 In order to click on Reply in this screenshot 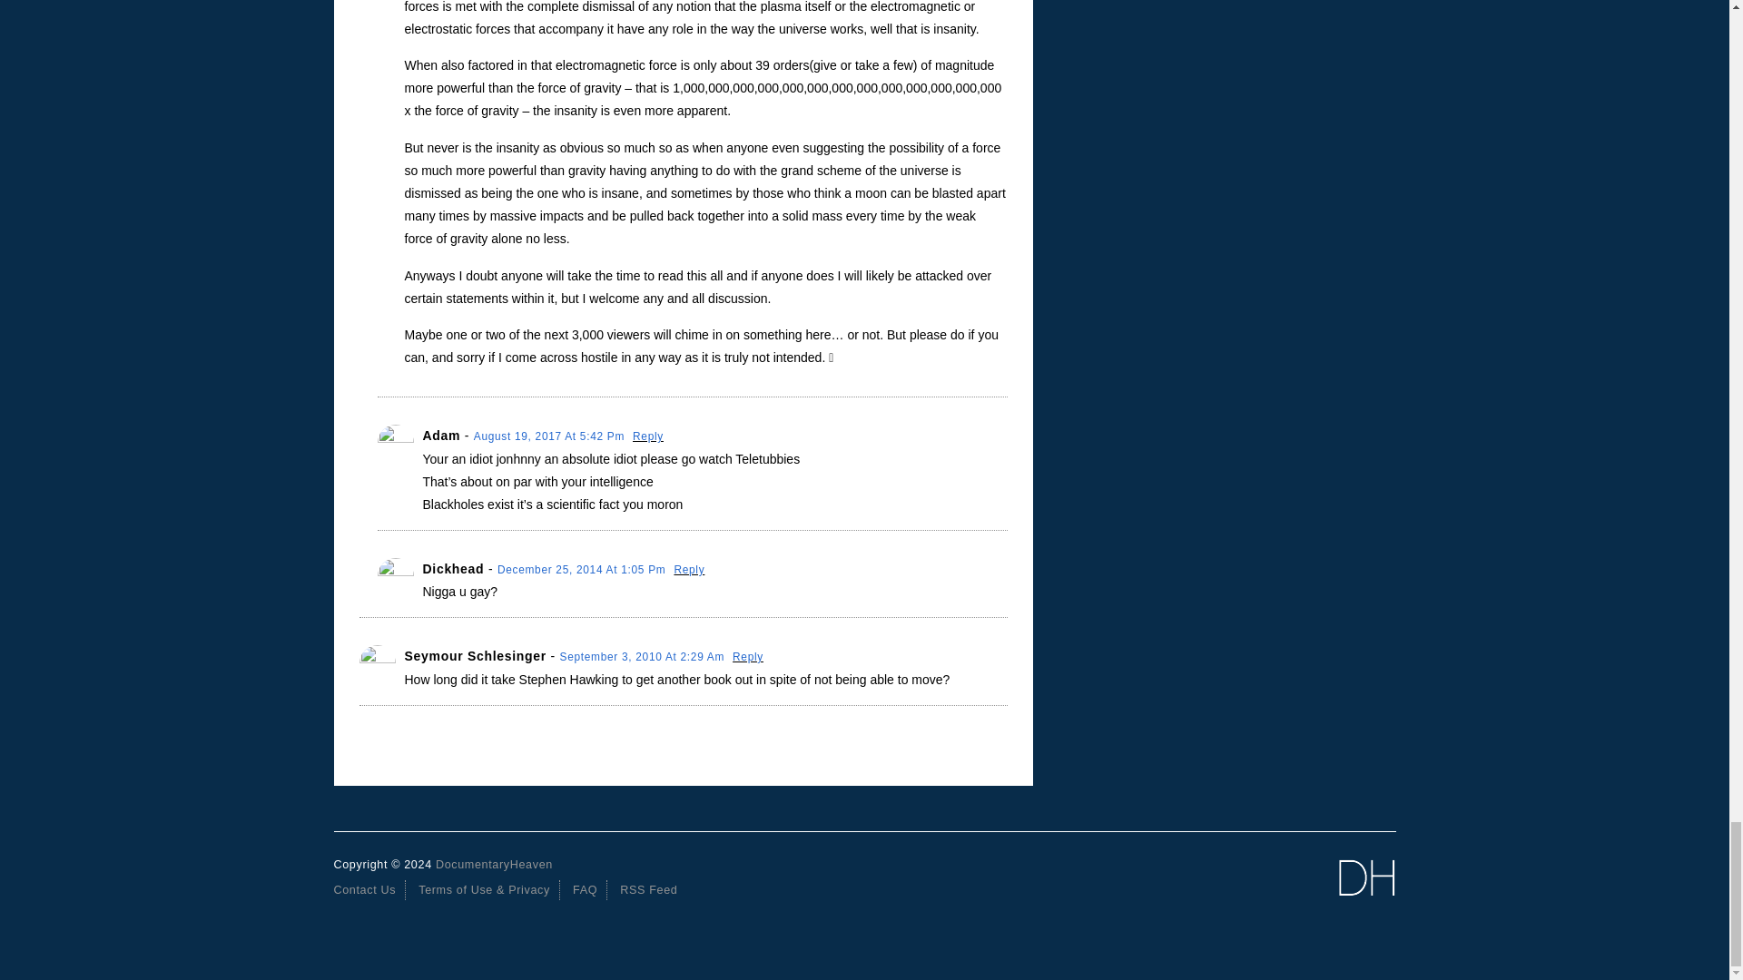, I will do `click(648, 436)`.